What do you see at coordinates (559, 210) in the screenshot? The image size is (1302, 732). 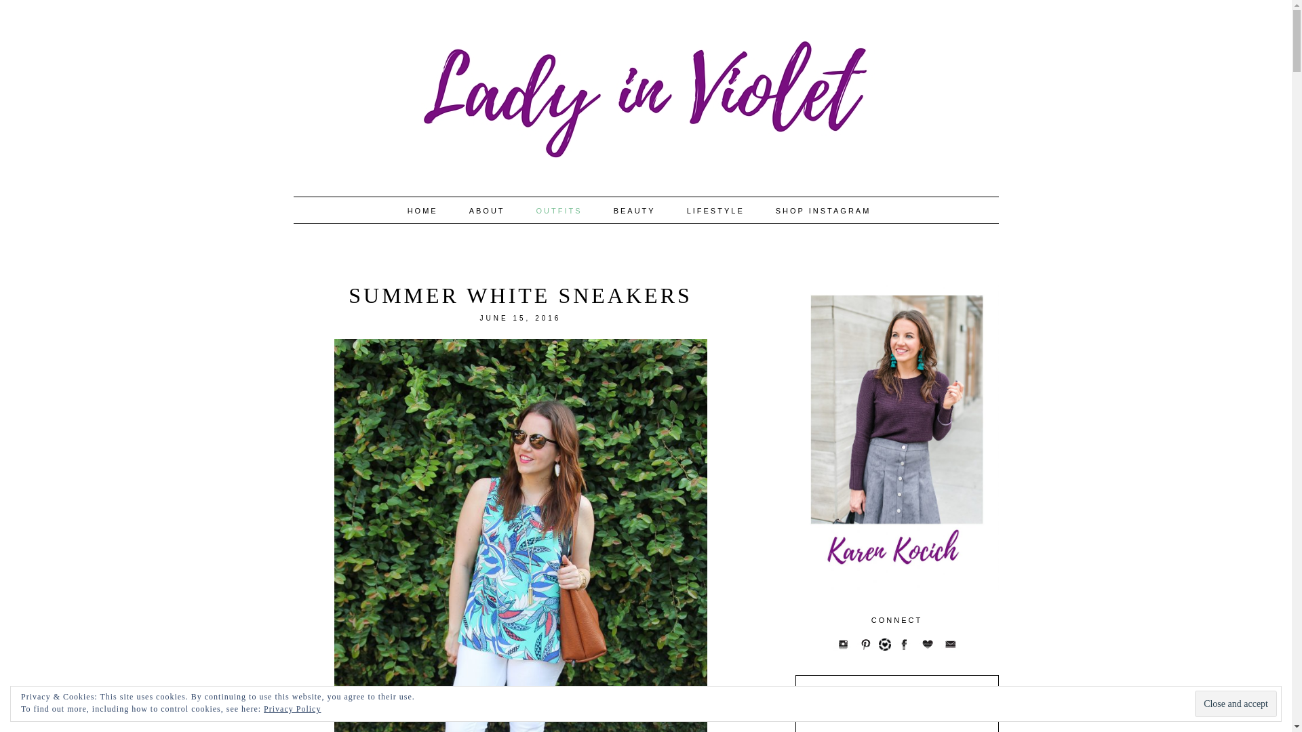 I see `OUTFITS` at bounding box center [559, 210].